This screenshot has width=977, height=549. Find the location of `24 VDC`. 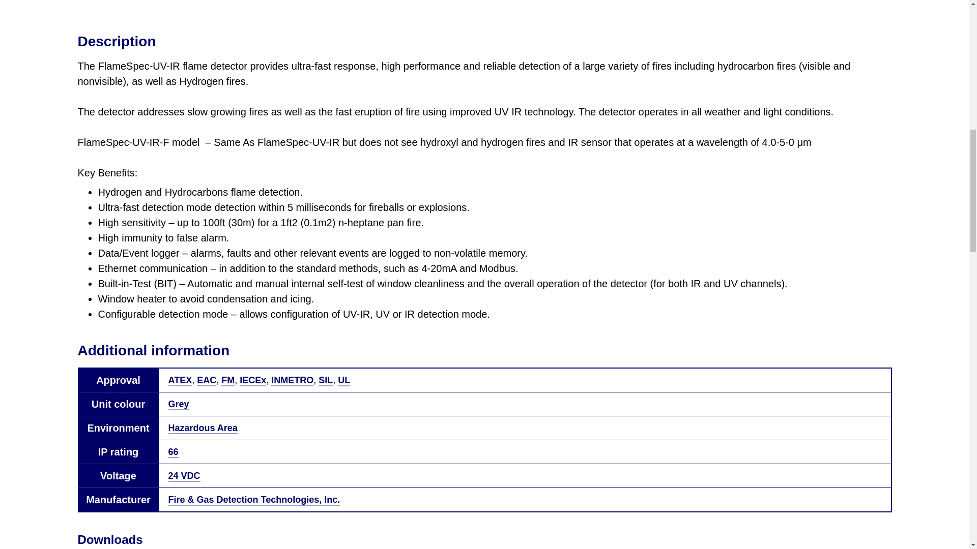

24 VDC is located at coordinates (184, 476).